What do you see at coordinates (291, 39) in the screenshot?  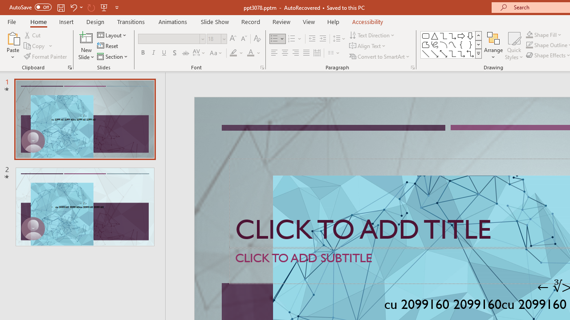 I see `Numbering` at bounding box center [291, 39].